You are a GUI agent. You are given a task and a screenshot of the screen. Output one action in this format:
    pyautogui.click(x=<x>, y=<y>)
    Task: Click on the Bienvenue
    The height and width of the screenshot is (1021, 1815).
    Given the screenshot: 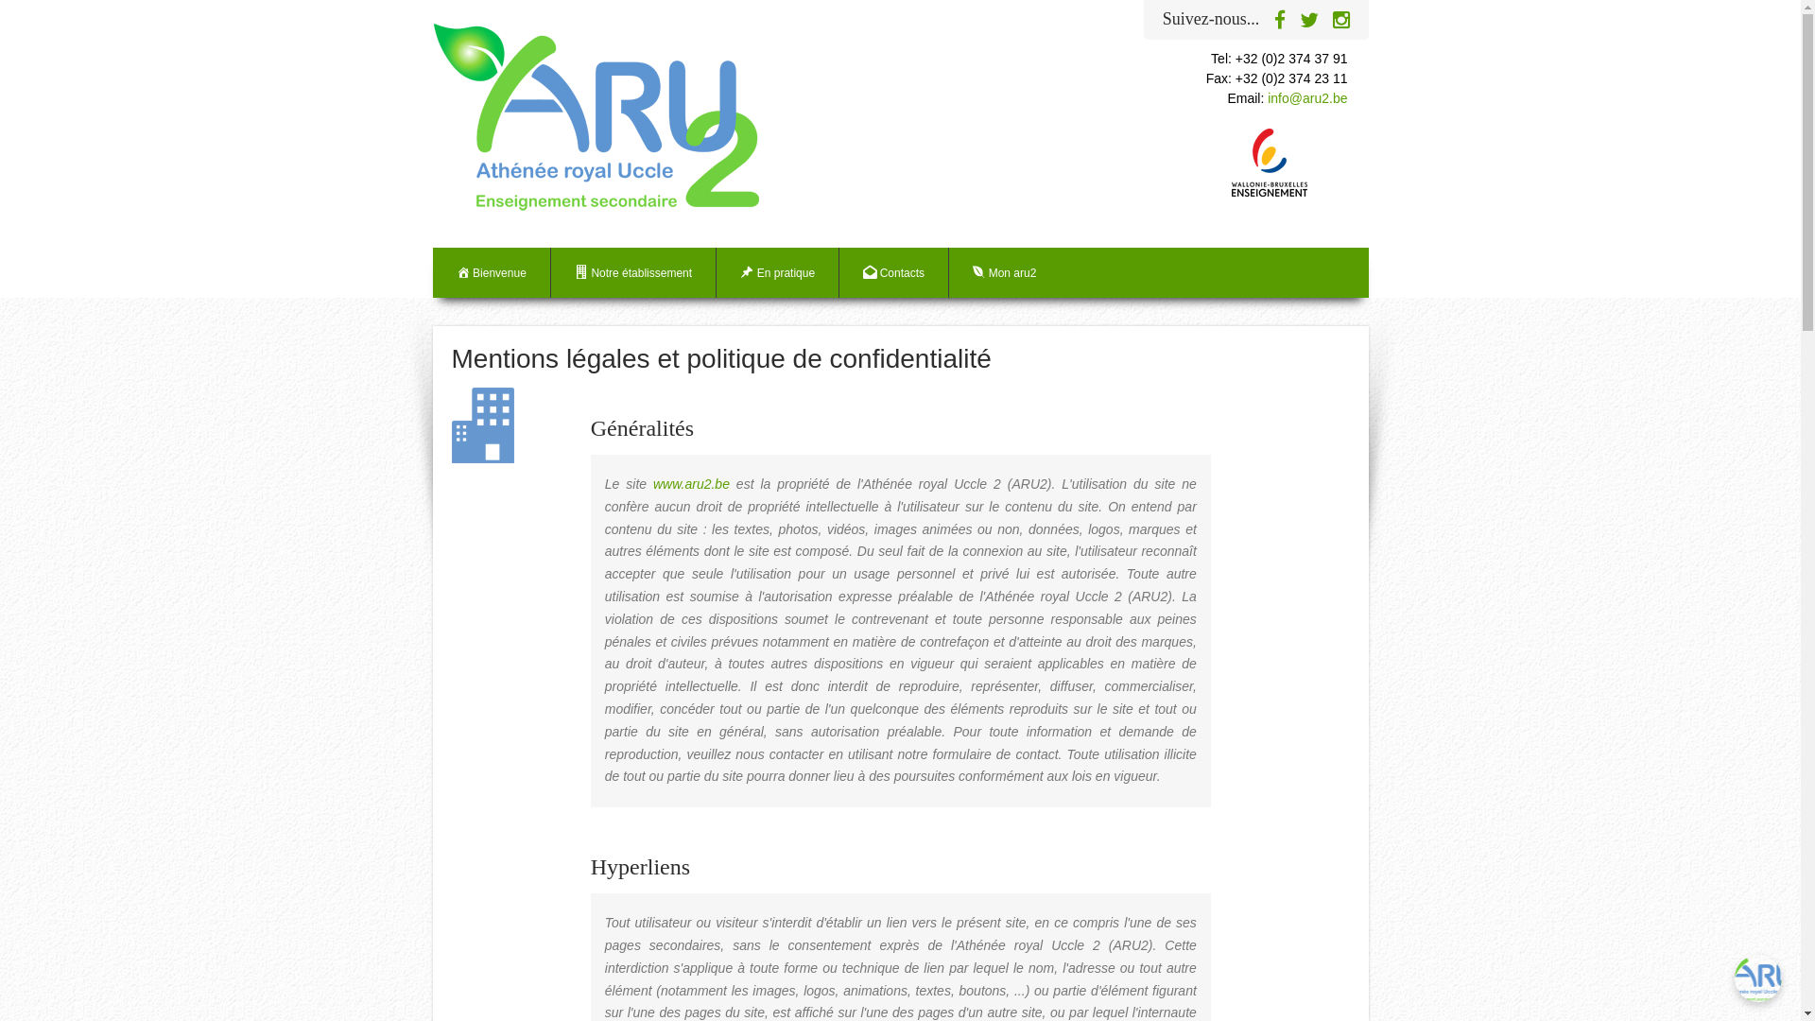 What is the action you would take?
    pyautogui.click(x=492, y=272)
    